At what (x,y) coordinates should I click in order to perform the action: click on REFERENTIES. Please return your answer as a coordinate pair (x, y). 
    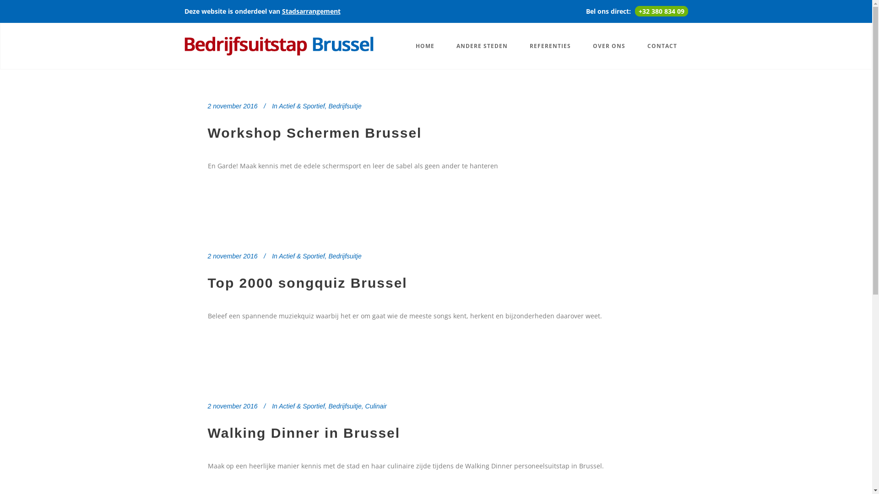
    Looking at the image, I should click on (550, 46).